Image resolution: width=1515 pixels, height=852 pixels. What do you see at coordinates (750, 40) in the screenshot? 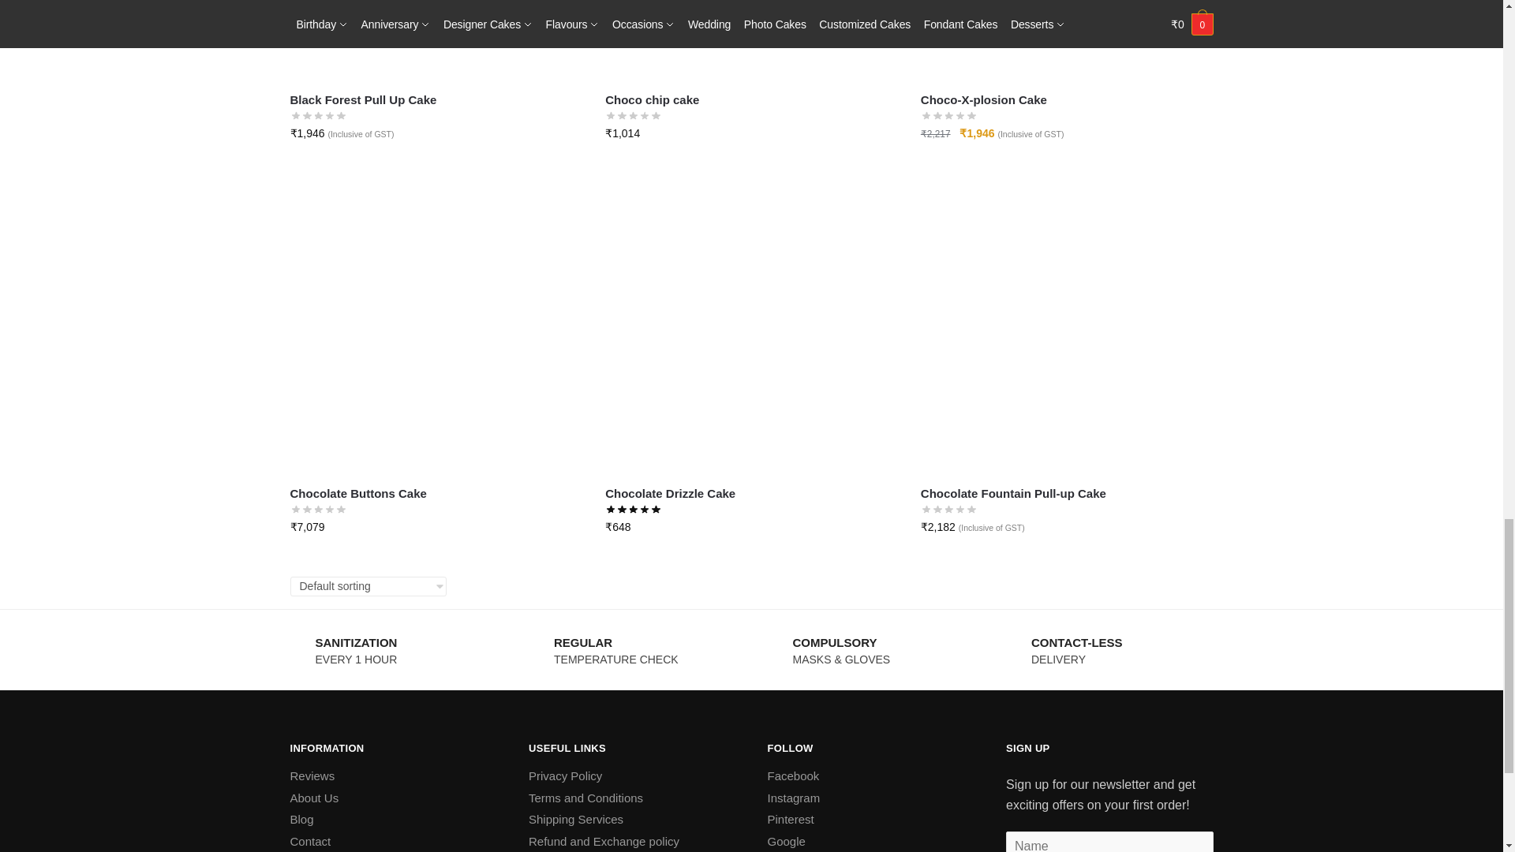
I see `Choco chip cake` at bounding box center [750, 40].